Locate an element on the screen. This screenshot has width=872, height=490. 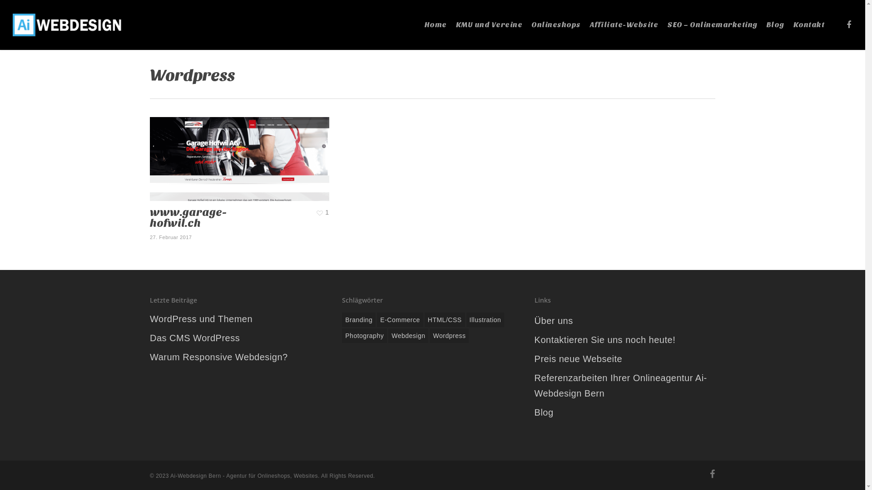
Blog is located at coordinates (776, 25).